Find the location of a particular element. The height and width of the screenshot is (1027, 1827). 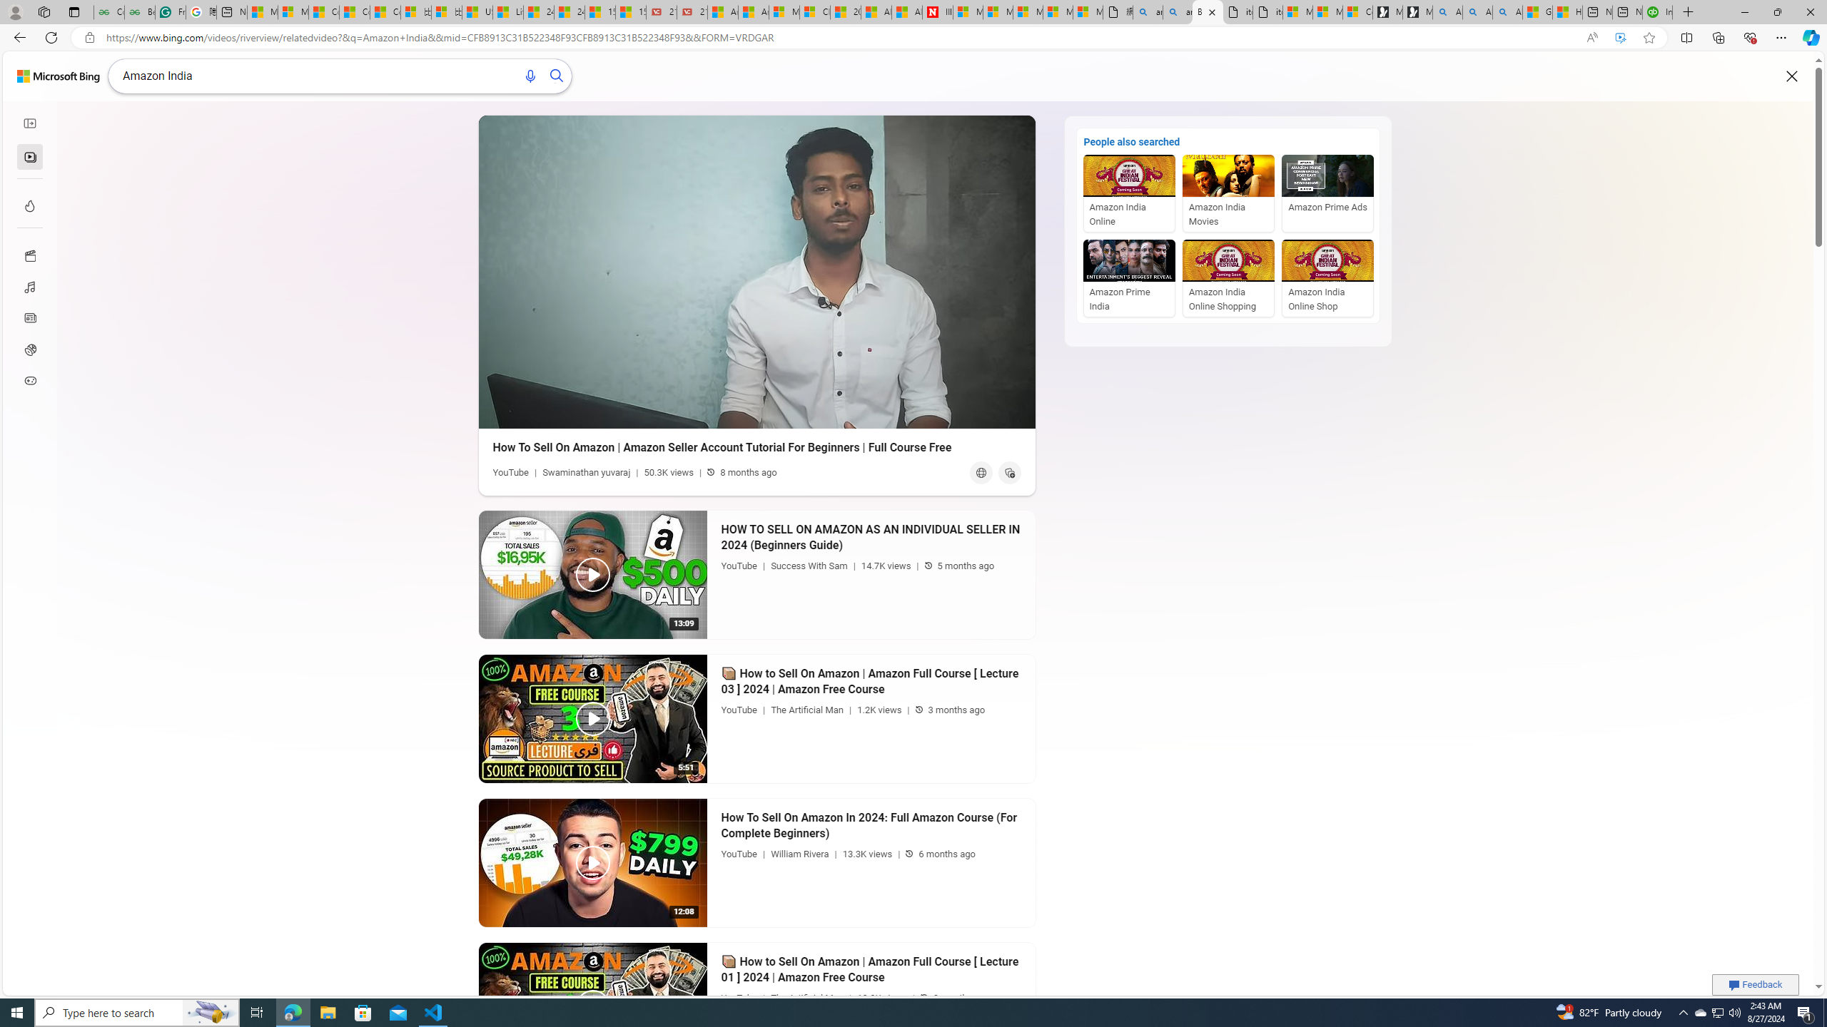

Alabama high school quarterback dies - Search Videos is located at coordinates (1507, 12).